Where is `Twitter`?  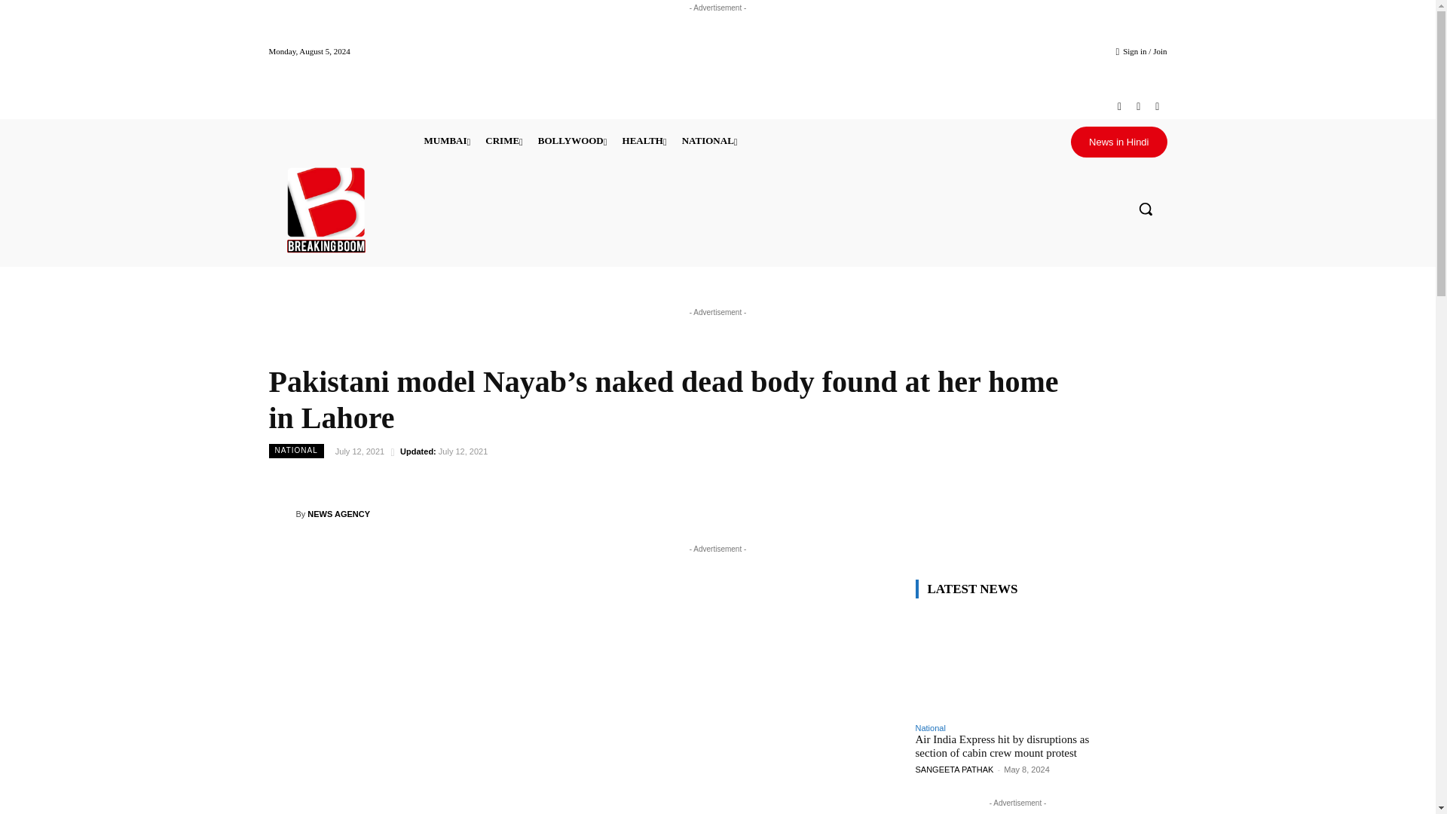 Twitter is located at coordinates (1138, 106).